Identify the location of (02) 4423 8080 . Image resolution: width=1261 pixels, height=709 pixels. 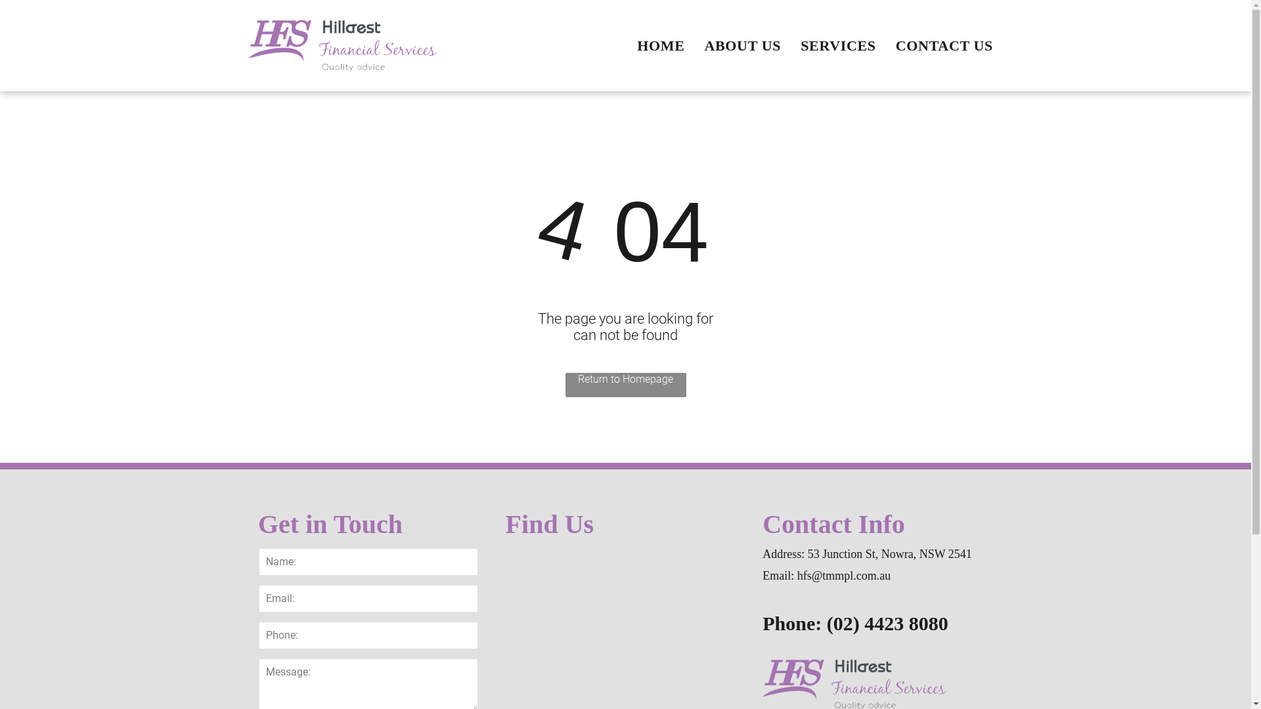
(890, 624).